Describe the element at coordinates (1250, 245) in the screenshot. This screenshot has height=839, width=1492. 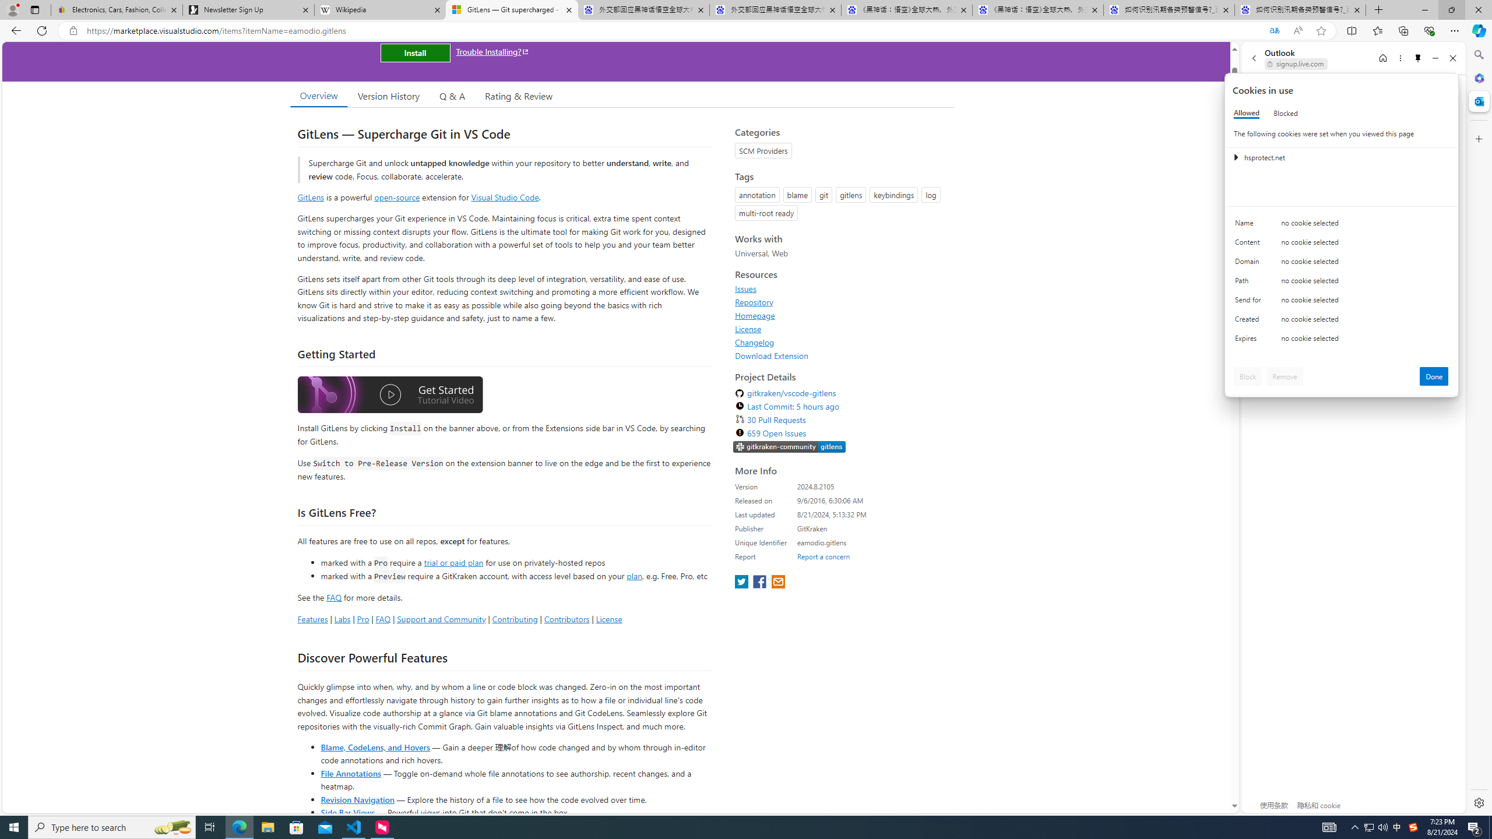
I see `Content` at that location.